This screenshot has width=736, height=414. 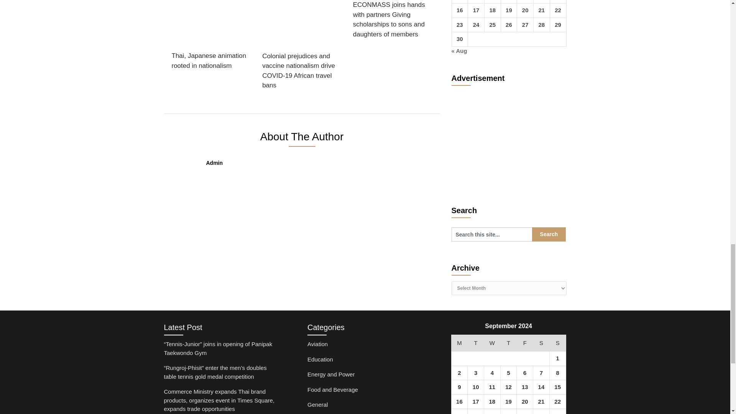 I want to click on Search, so click(x=549, y=234).